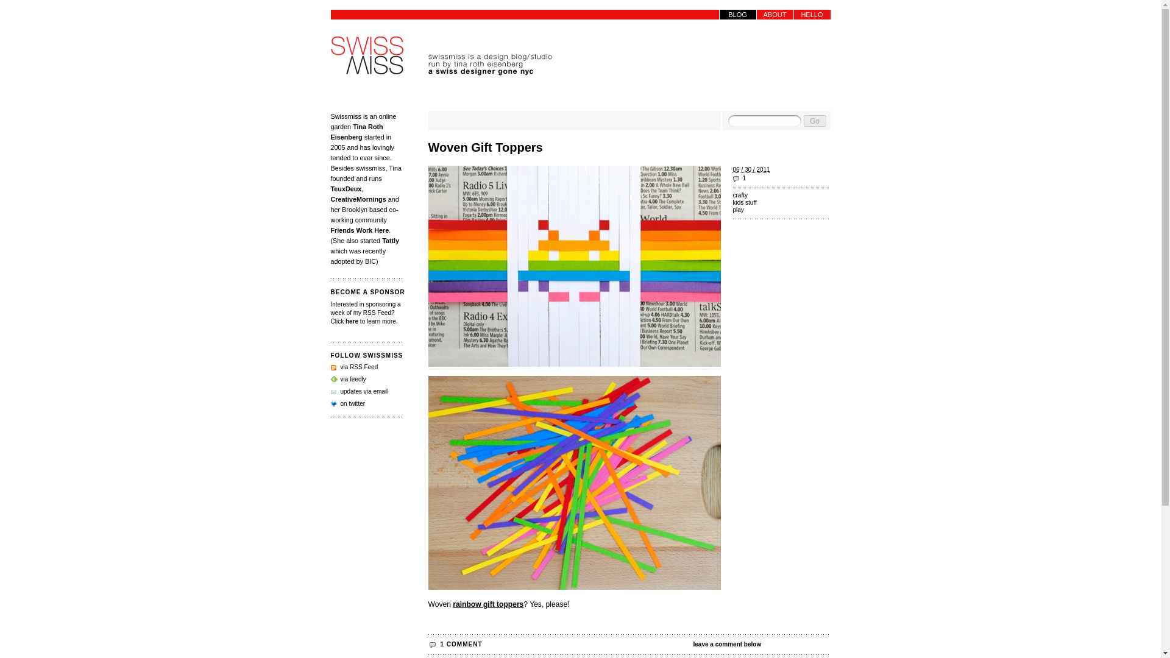 The image size is (1170, 658). I want to click on Go, so click(814, 121).